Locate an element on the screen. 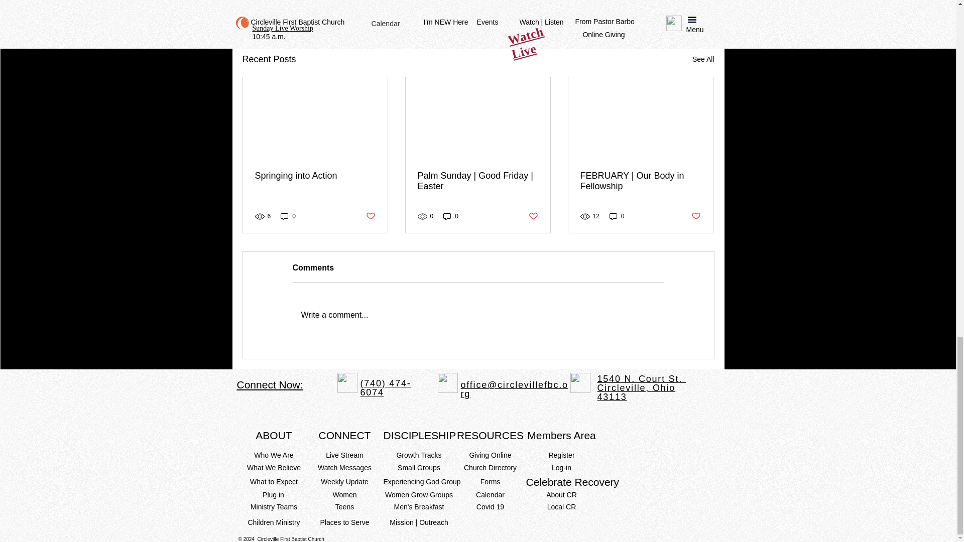 The height and width of the screenshot is (542, 964). Circleville, Ohio 43113 is located at coordinates (637, 392).